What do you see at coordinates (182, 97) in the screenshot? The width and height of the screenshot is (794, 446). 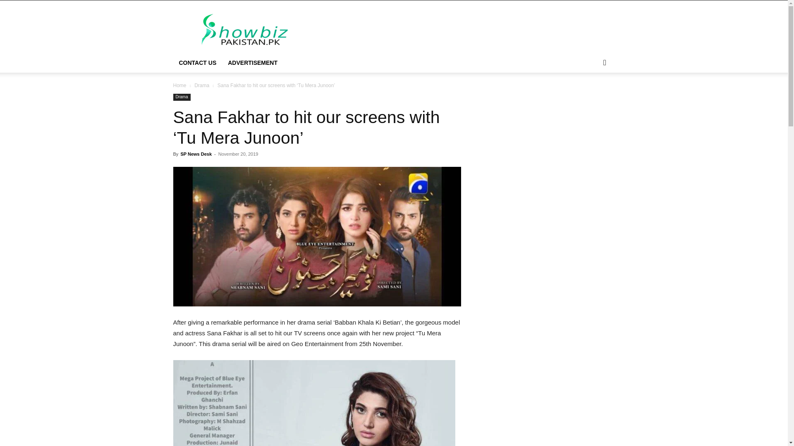 I see `Drama` at bounding box center [182, 97].